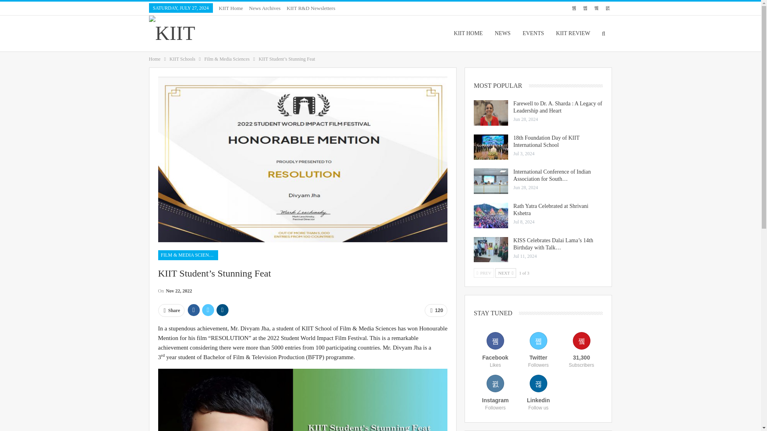 The image size is (767, 431). I want to click on KIIT REVIEW, so click(573, 33).